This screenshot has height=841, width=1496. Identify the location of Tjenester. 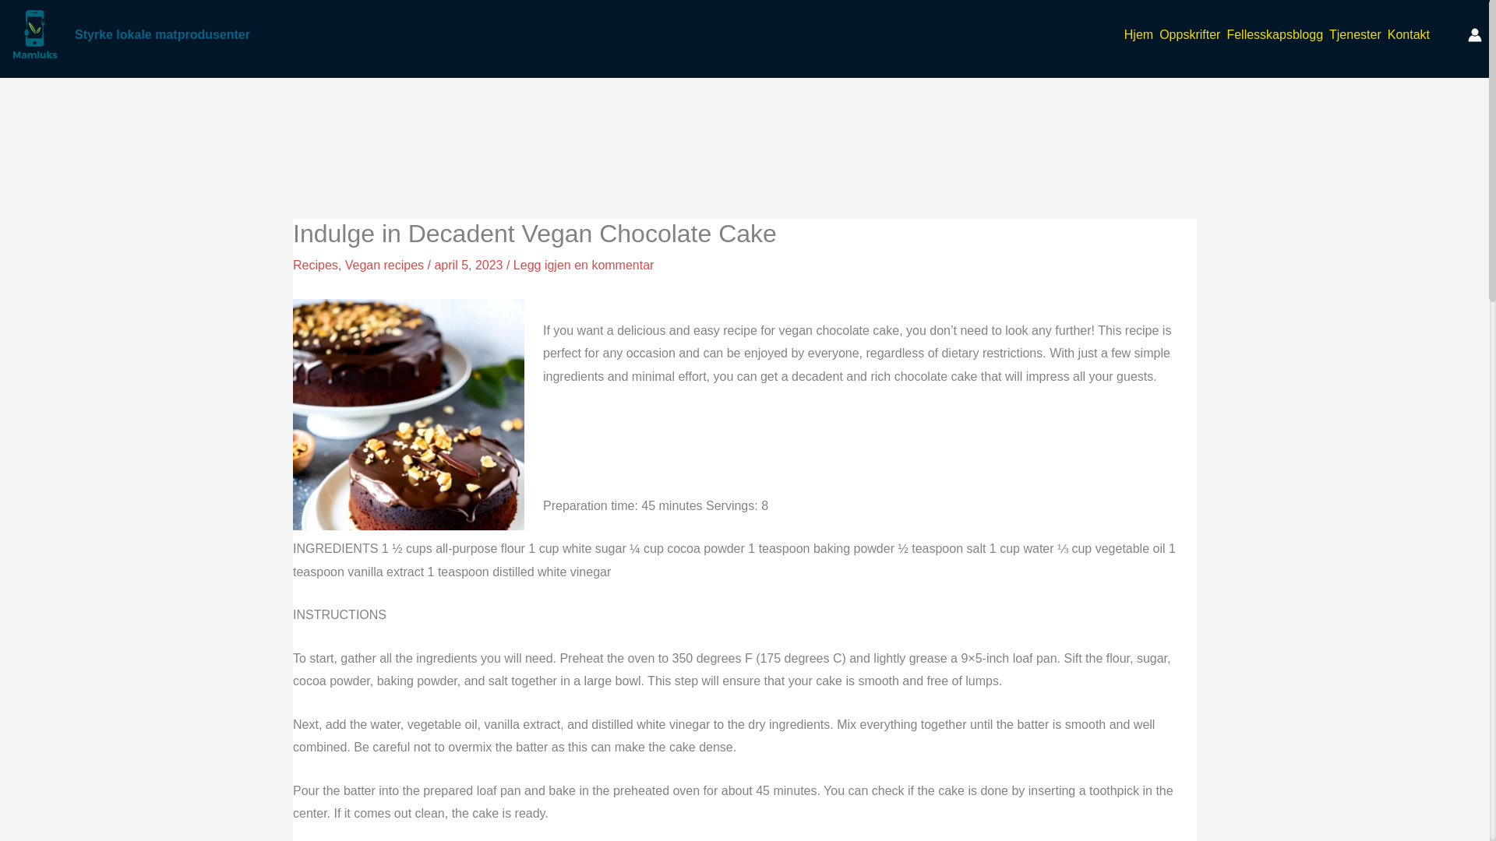
(1355, 34).